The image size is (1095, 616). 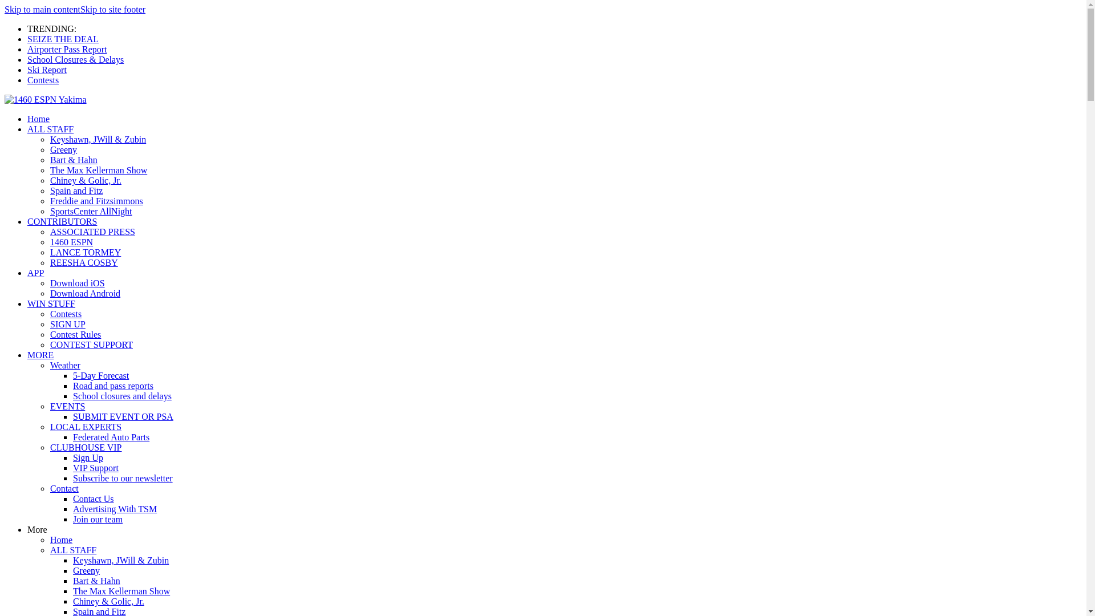 I want to click on ALL STAFF, so click(x=50, y=129).